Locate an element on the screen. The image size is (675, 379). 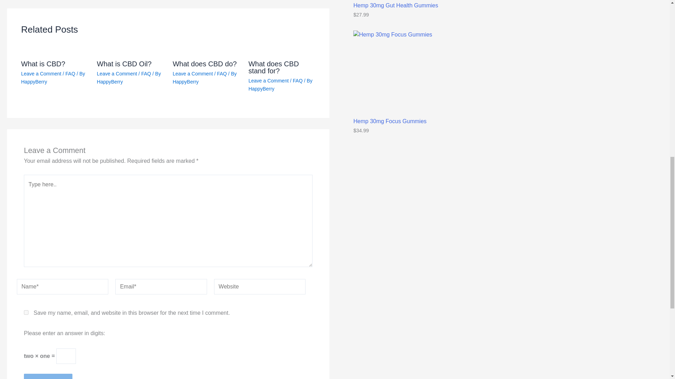
What is CBD? is located at coordinates (43, 64).